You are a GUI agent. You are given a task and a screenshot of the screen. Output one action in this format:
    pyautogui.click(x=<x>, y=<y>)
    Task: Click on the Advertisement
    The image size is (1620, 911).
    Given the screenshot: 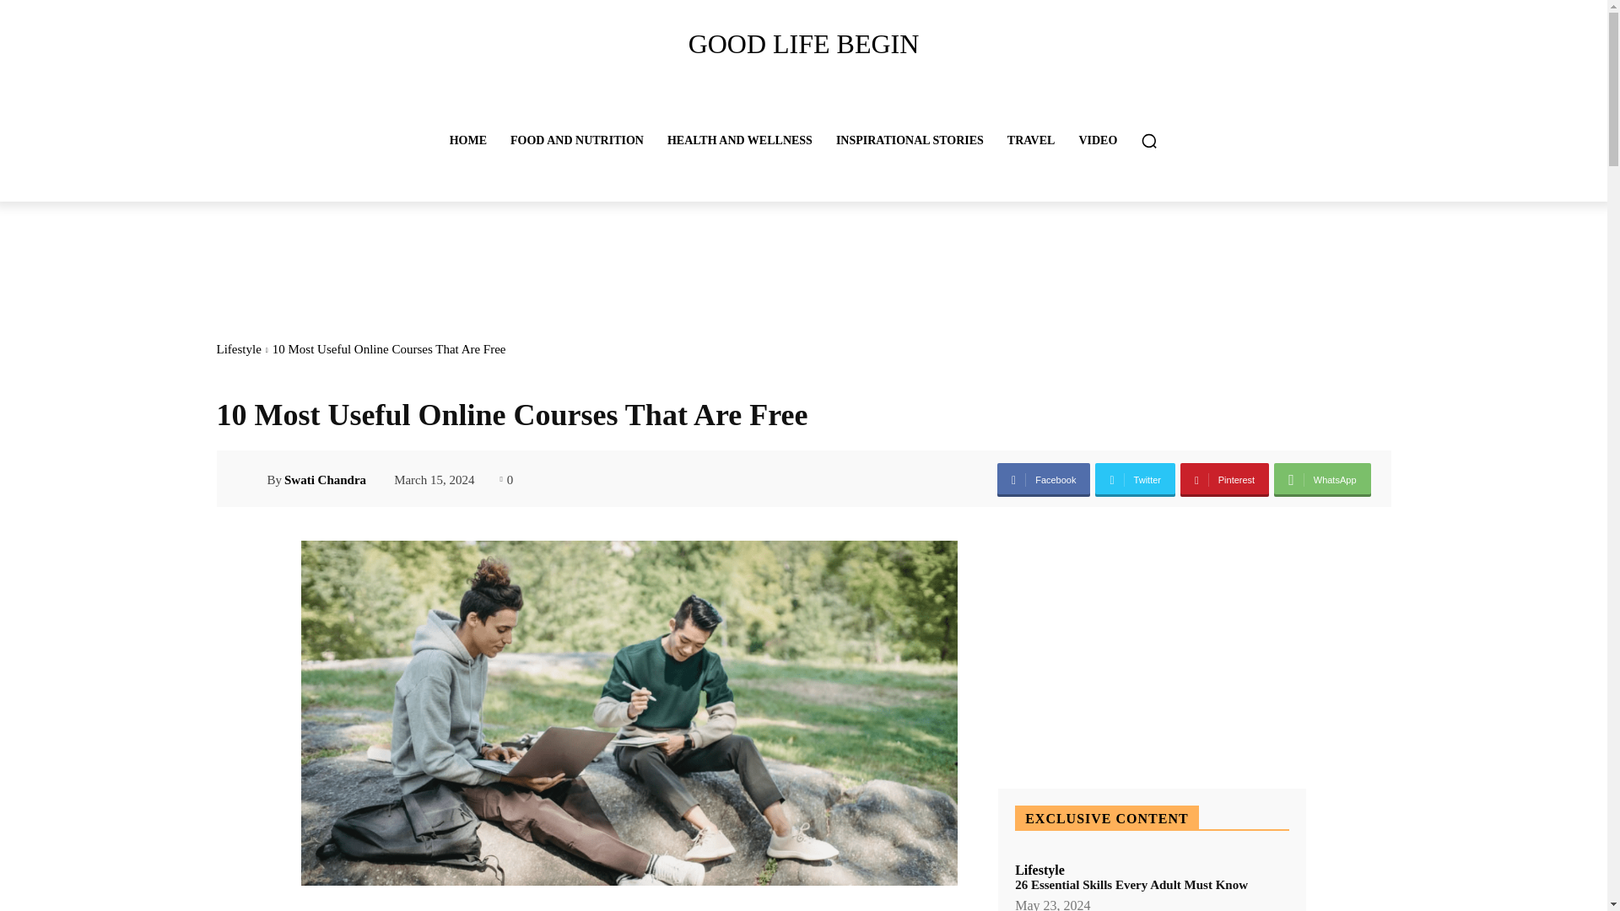 What is the action you would take?
    pyautogui.click(x=522, y=264)
    